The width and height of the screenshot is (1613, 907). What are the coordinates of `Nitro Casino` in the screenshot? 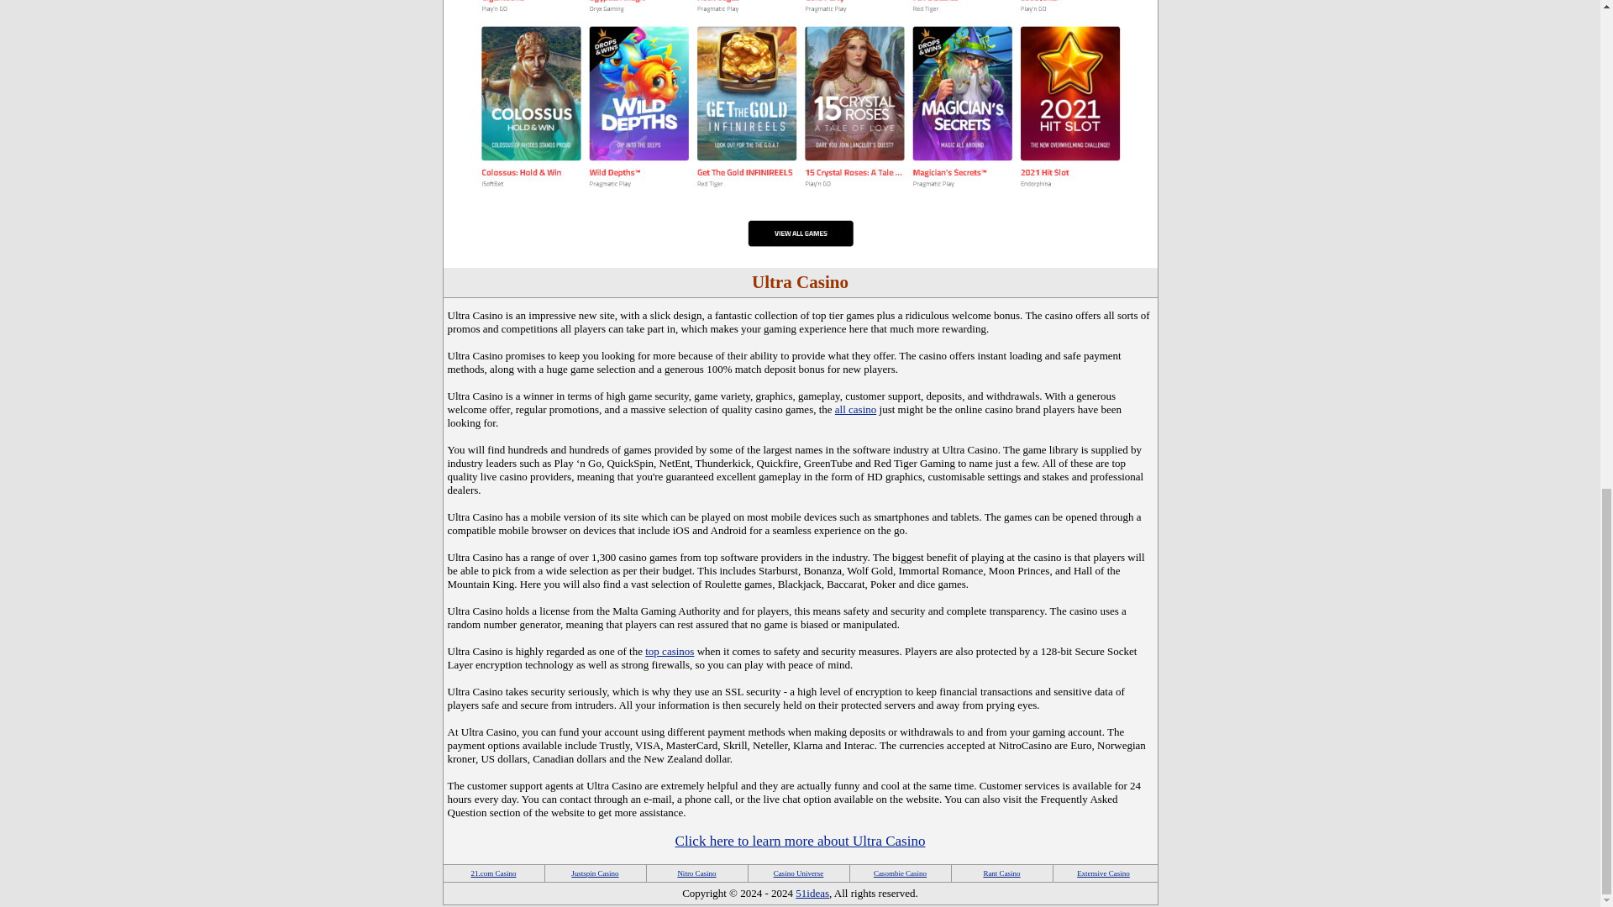 It's located at (696, 873).